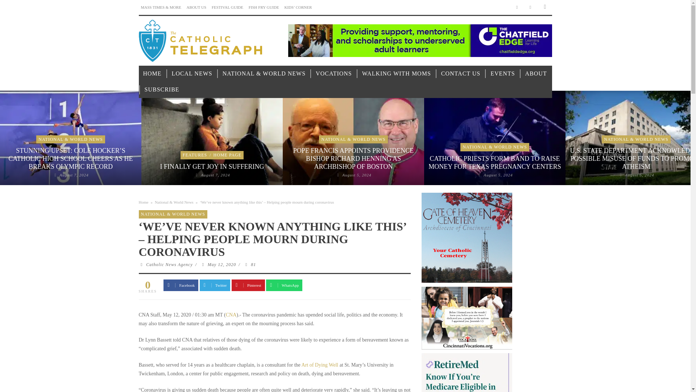 The width and height of the screenshot is (696, 392). What do you see at coordinates (502, 74) in the screenshot?
I see `EVENTS` at bounding box center [502, 74].